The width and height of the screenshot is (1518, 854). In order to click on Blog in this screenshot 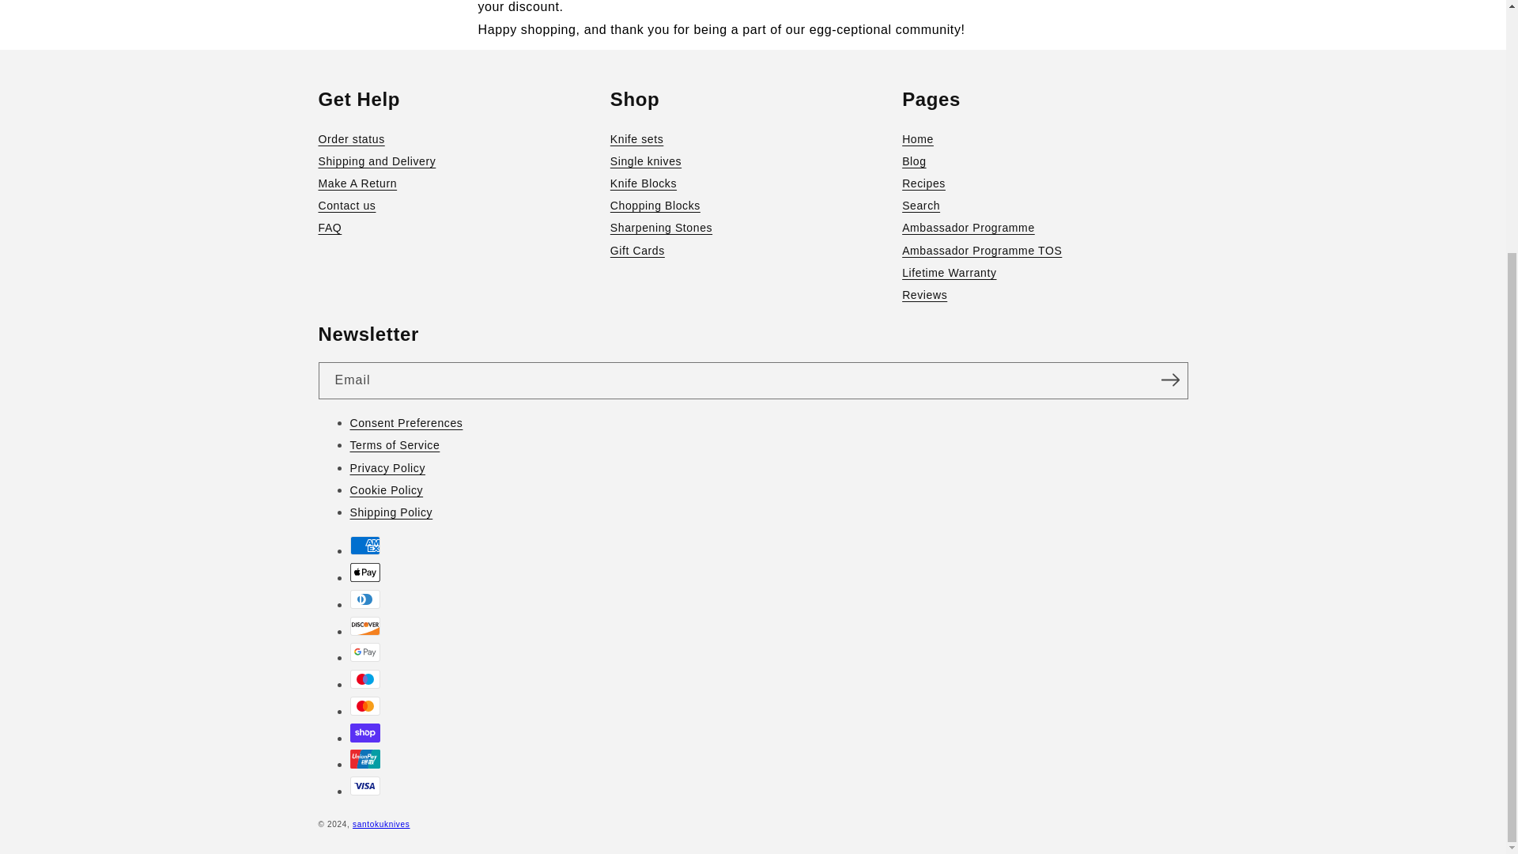, I will do `click(1044, 161)`.